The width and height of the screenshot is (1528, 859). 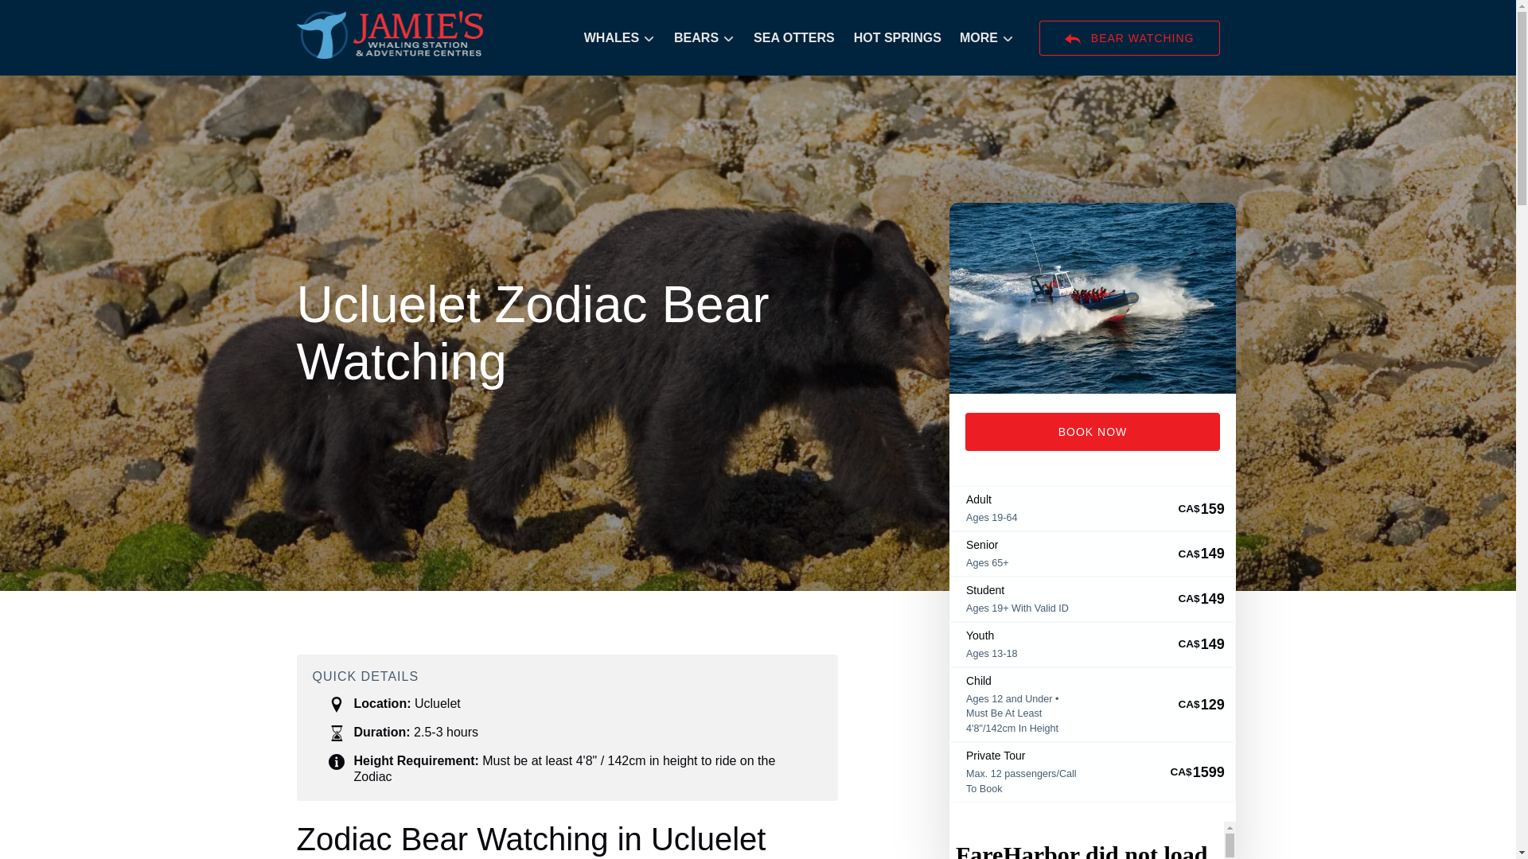 I want to click on BACK ARROW, so click(x=1073, y=38).